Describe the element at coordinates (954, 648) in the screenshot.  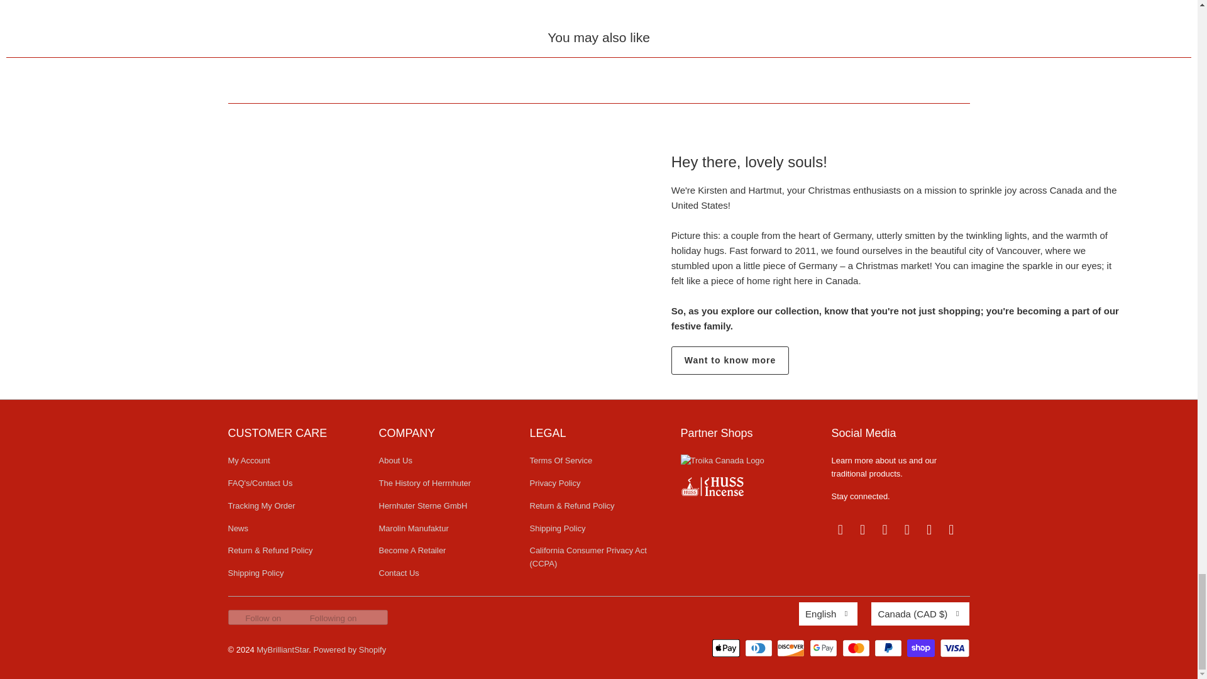
I see `Visa` at that location.